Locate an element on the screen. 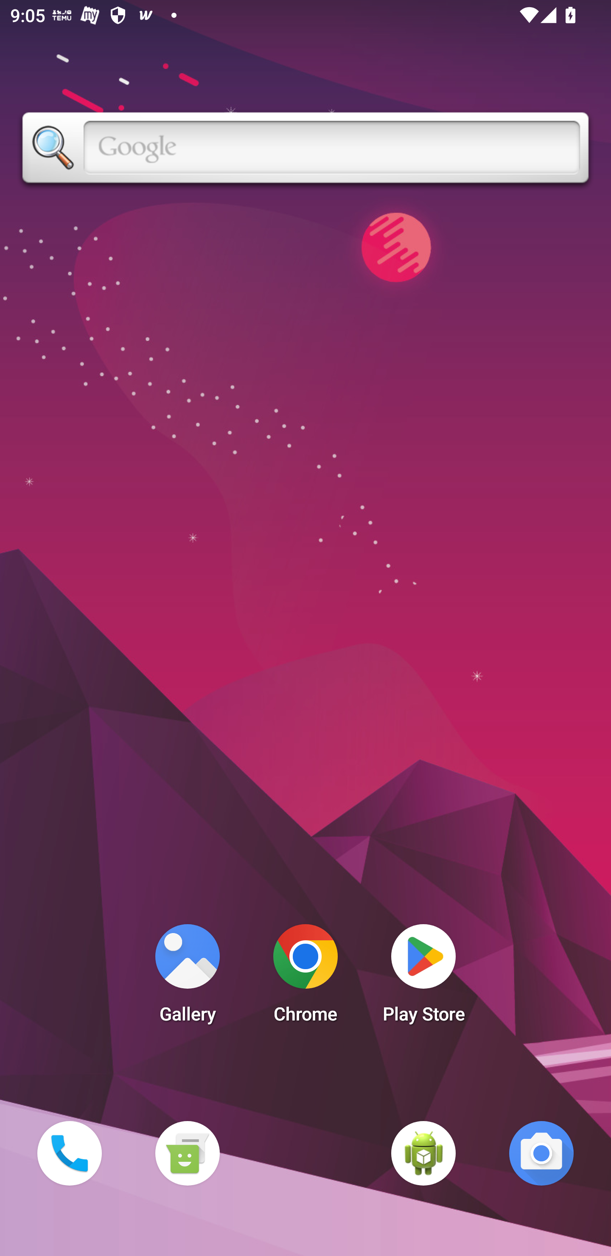  Camera is located at coordinates (541, 1153).